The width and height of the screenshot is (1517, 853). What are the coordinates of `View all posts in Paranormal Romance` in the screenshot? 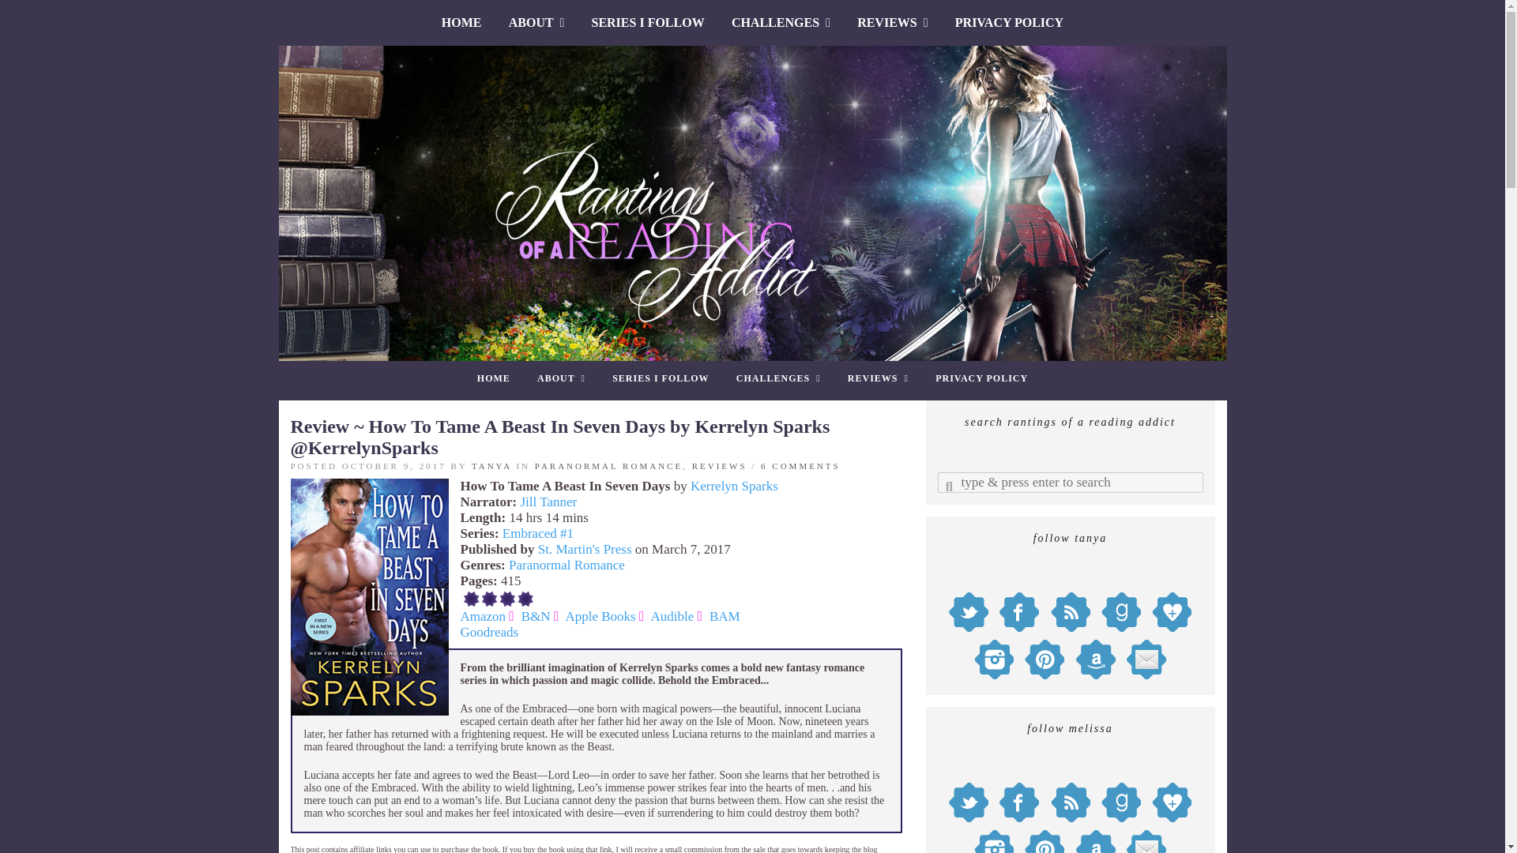 It's located at (608, 466).